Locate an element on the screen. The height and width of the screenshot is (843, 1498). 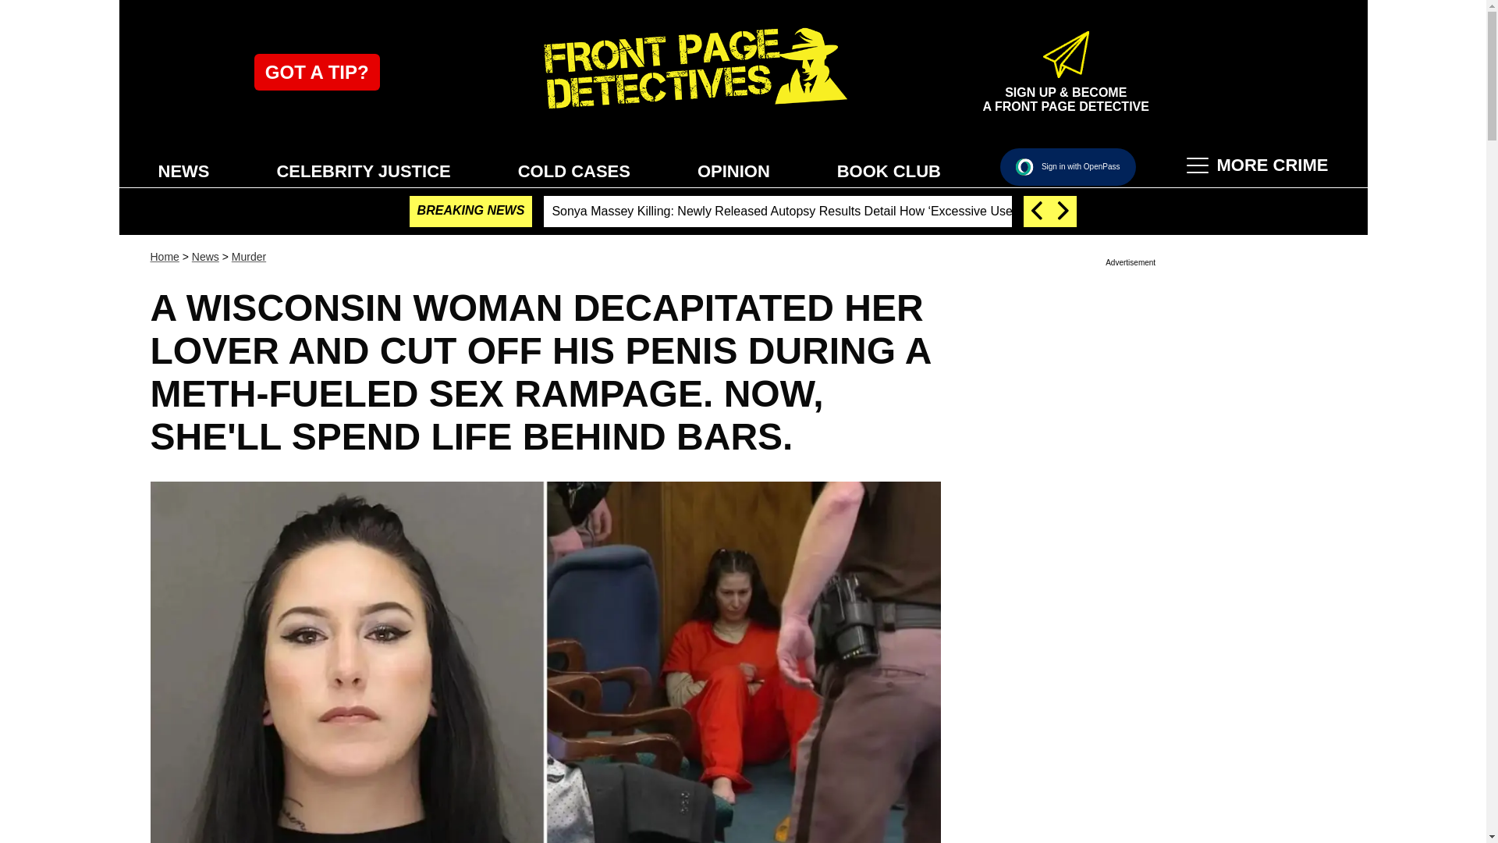
Sign up for your daily dose of dope. is located at coordinates (1066, 92).